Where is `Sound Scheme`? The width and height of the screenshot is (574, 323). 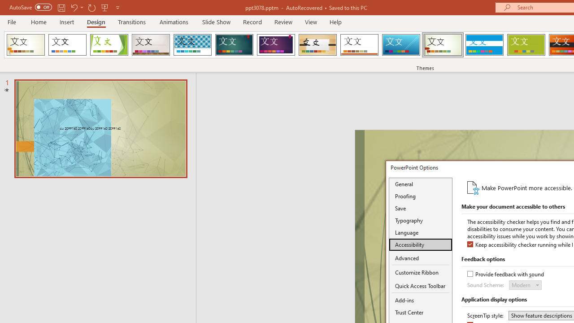 Sound Scheme is located at coordinates (526, 284).